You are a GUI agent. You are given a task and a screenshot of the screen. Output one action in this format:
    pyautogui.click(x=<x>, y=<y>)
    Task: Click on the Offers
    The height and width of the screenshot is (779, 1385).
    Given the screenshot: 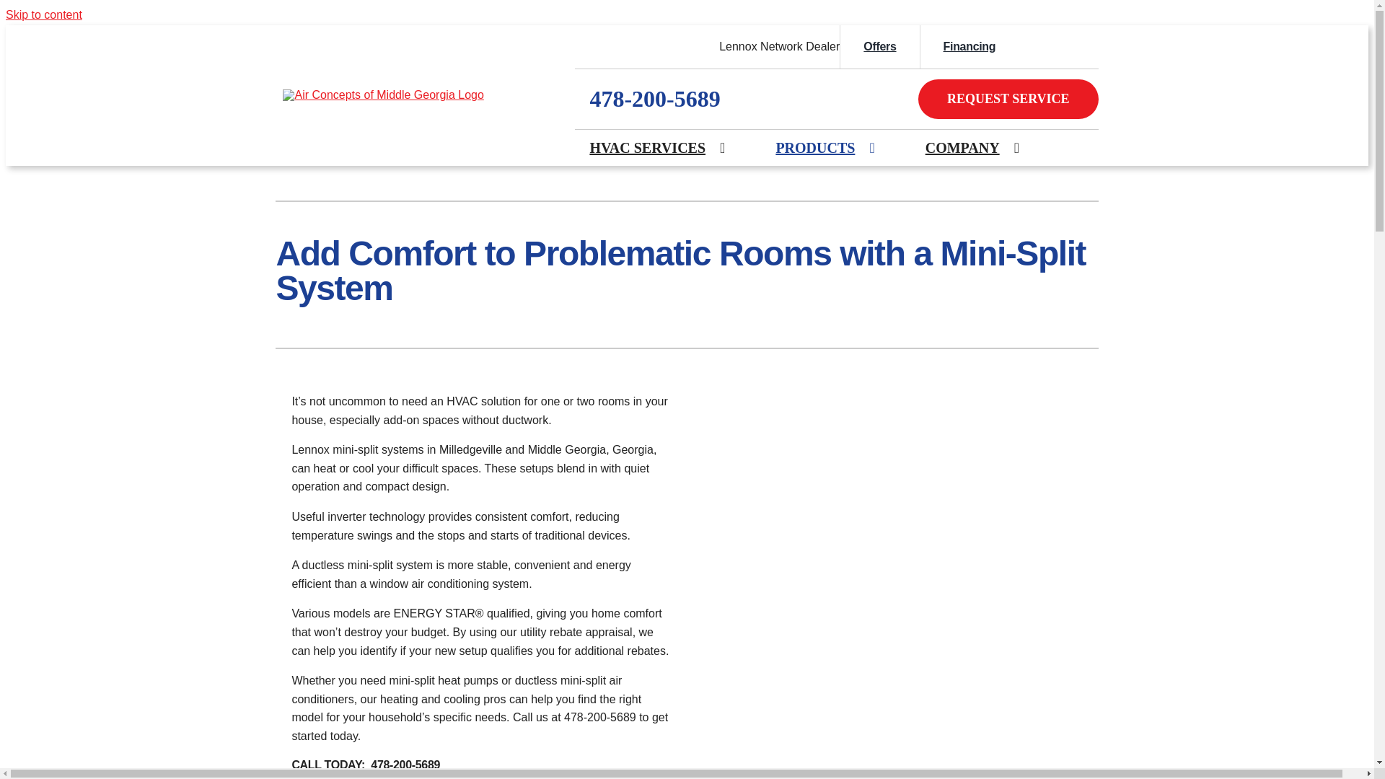 What is the action you would take?
    pyautogui.click(x=879, y=46)
    